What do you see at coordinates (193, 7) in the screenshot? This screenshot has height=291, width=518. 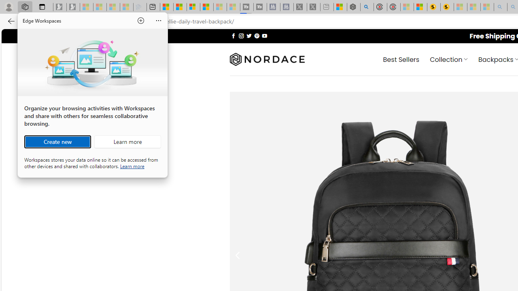 I see `Overview` at bounding box center [193, 7].